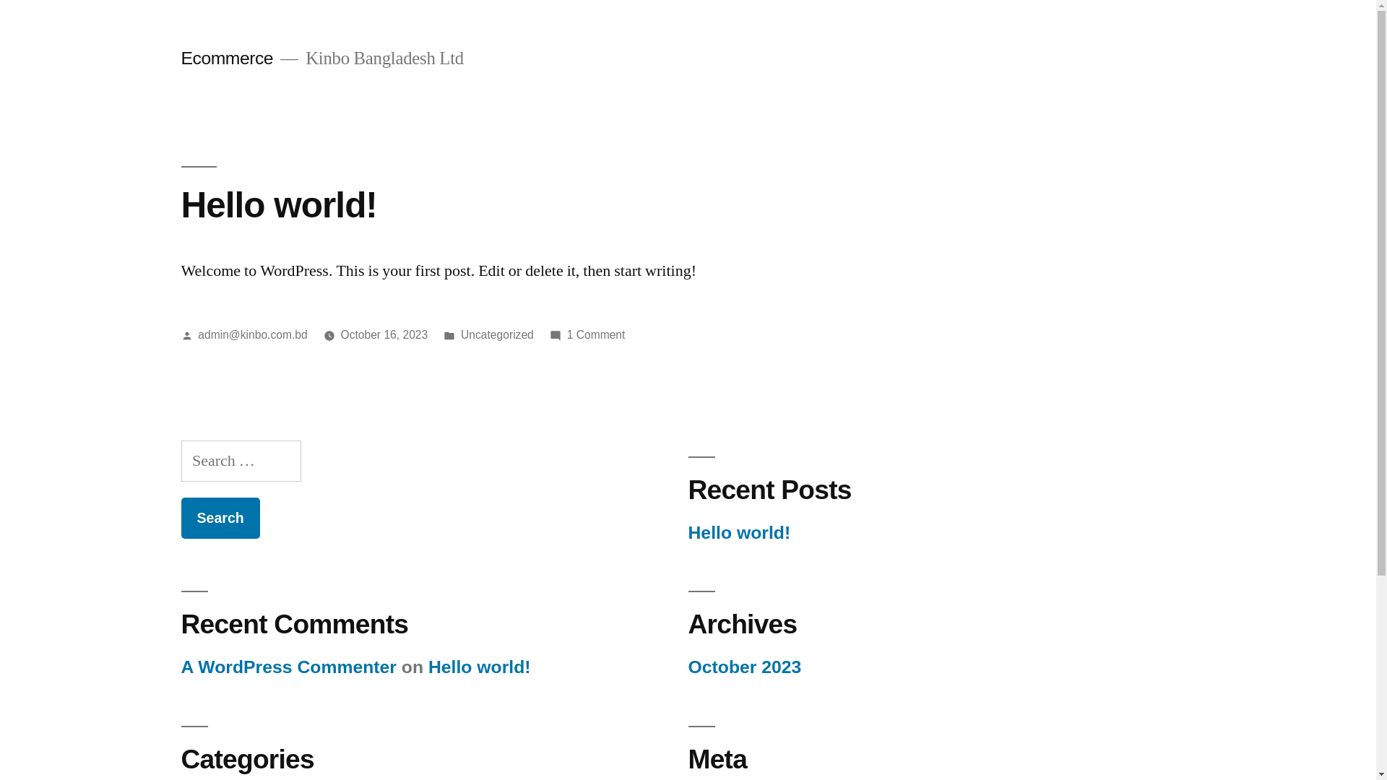 Image resolution: width=1387 pixels, height=780 pixels. Describe the element at coordinates (744, 667) in the screenshot. I see `October 2023` at that location.